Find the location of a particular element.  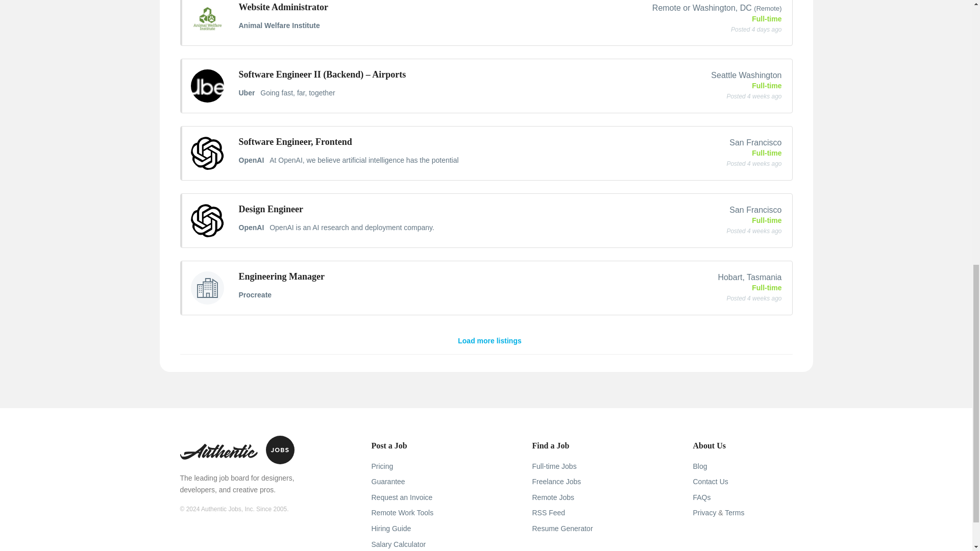

Remote Work Tools is located at coordinates (402, 512).